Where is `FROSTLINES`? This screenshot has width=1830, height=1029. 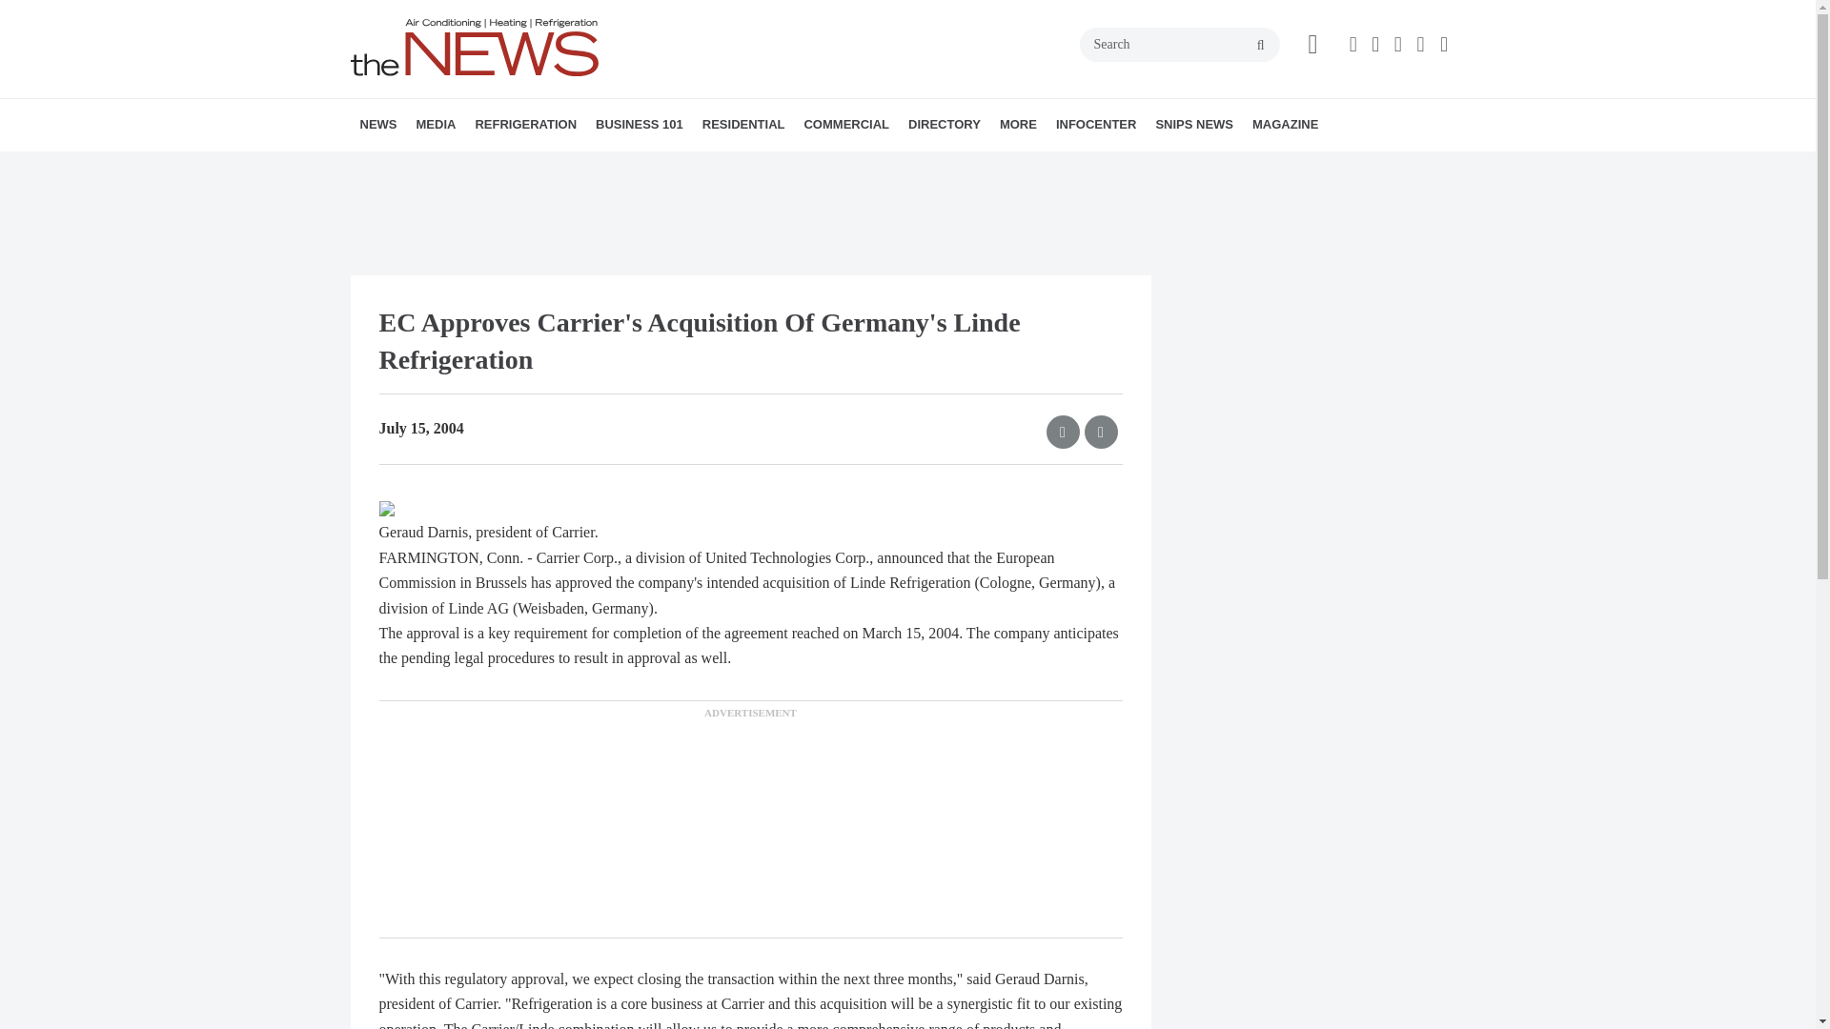 FROSTLINES is located at coordinates (601, 167).